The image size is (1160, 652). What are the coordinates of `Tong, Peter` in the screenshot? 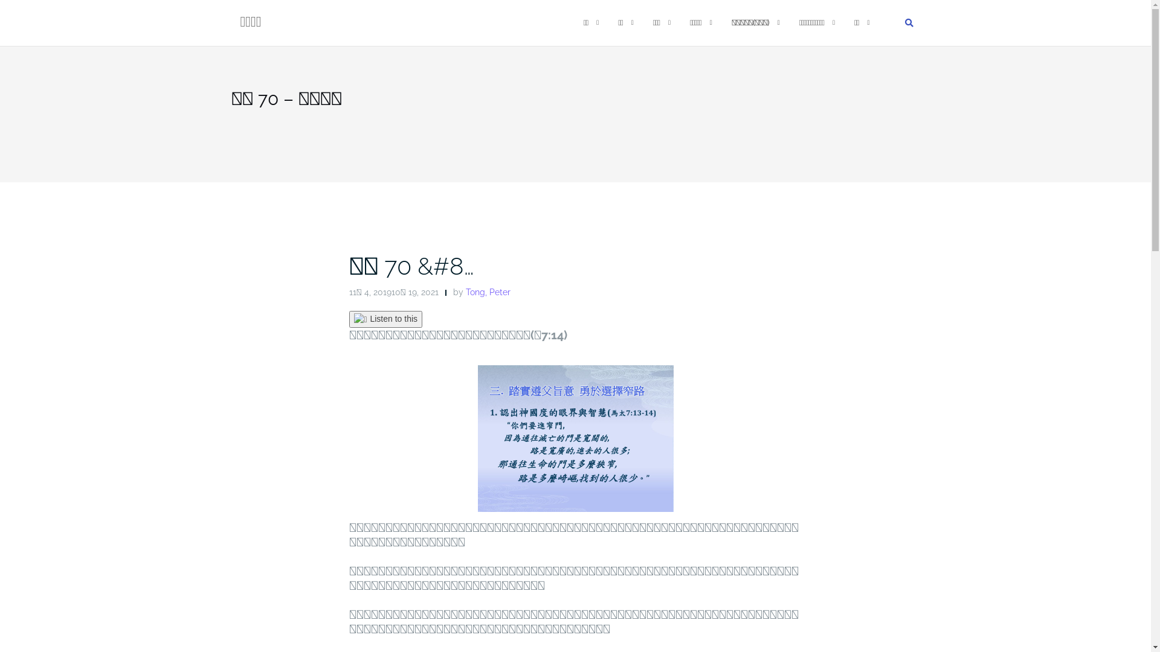 It's located at (488, 292).